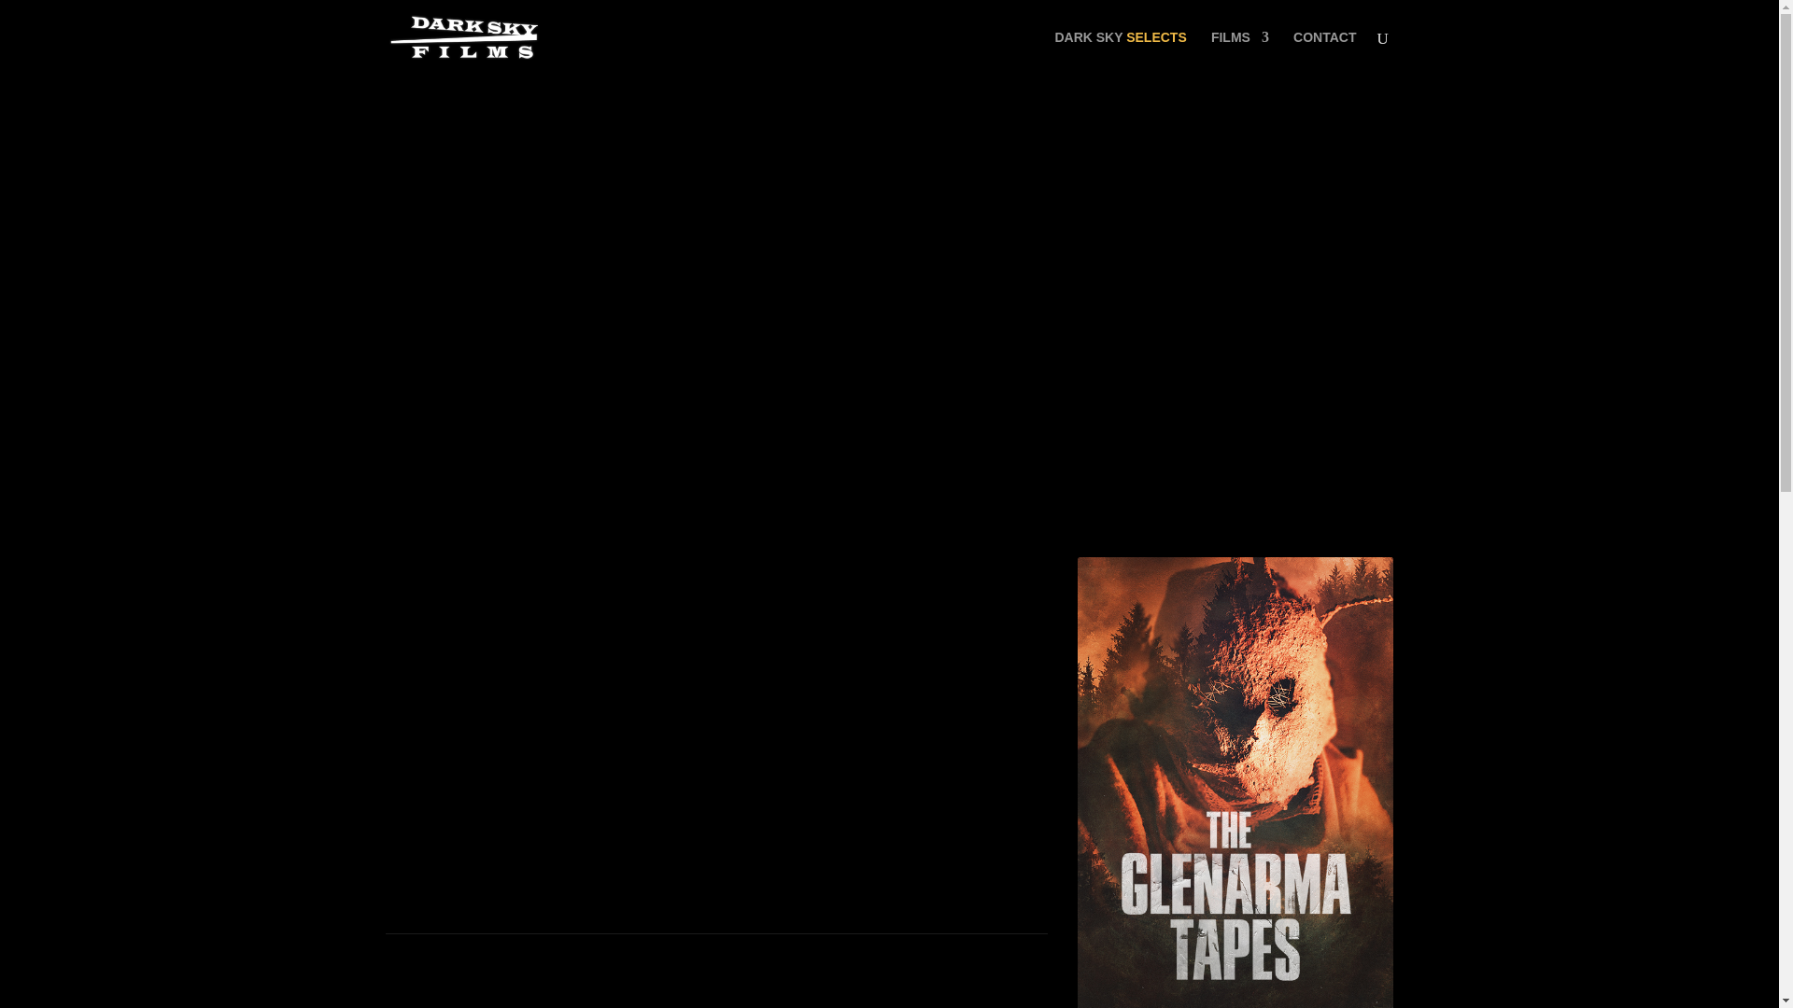  What do you see at coordinates (1119, 52) in the screenshot?
I see `DARK SKY SELECTS` at bounding box center [1119, 52].